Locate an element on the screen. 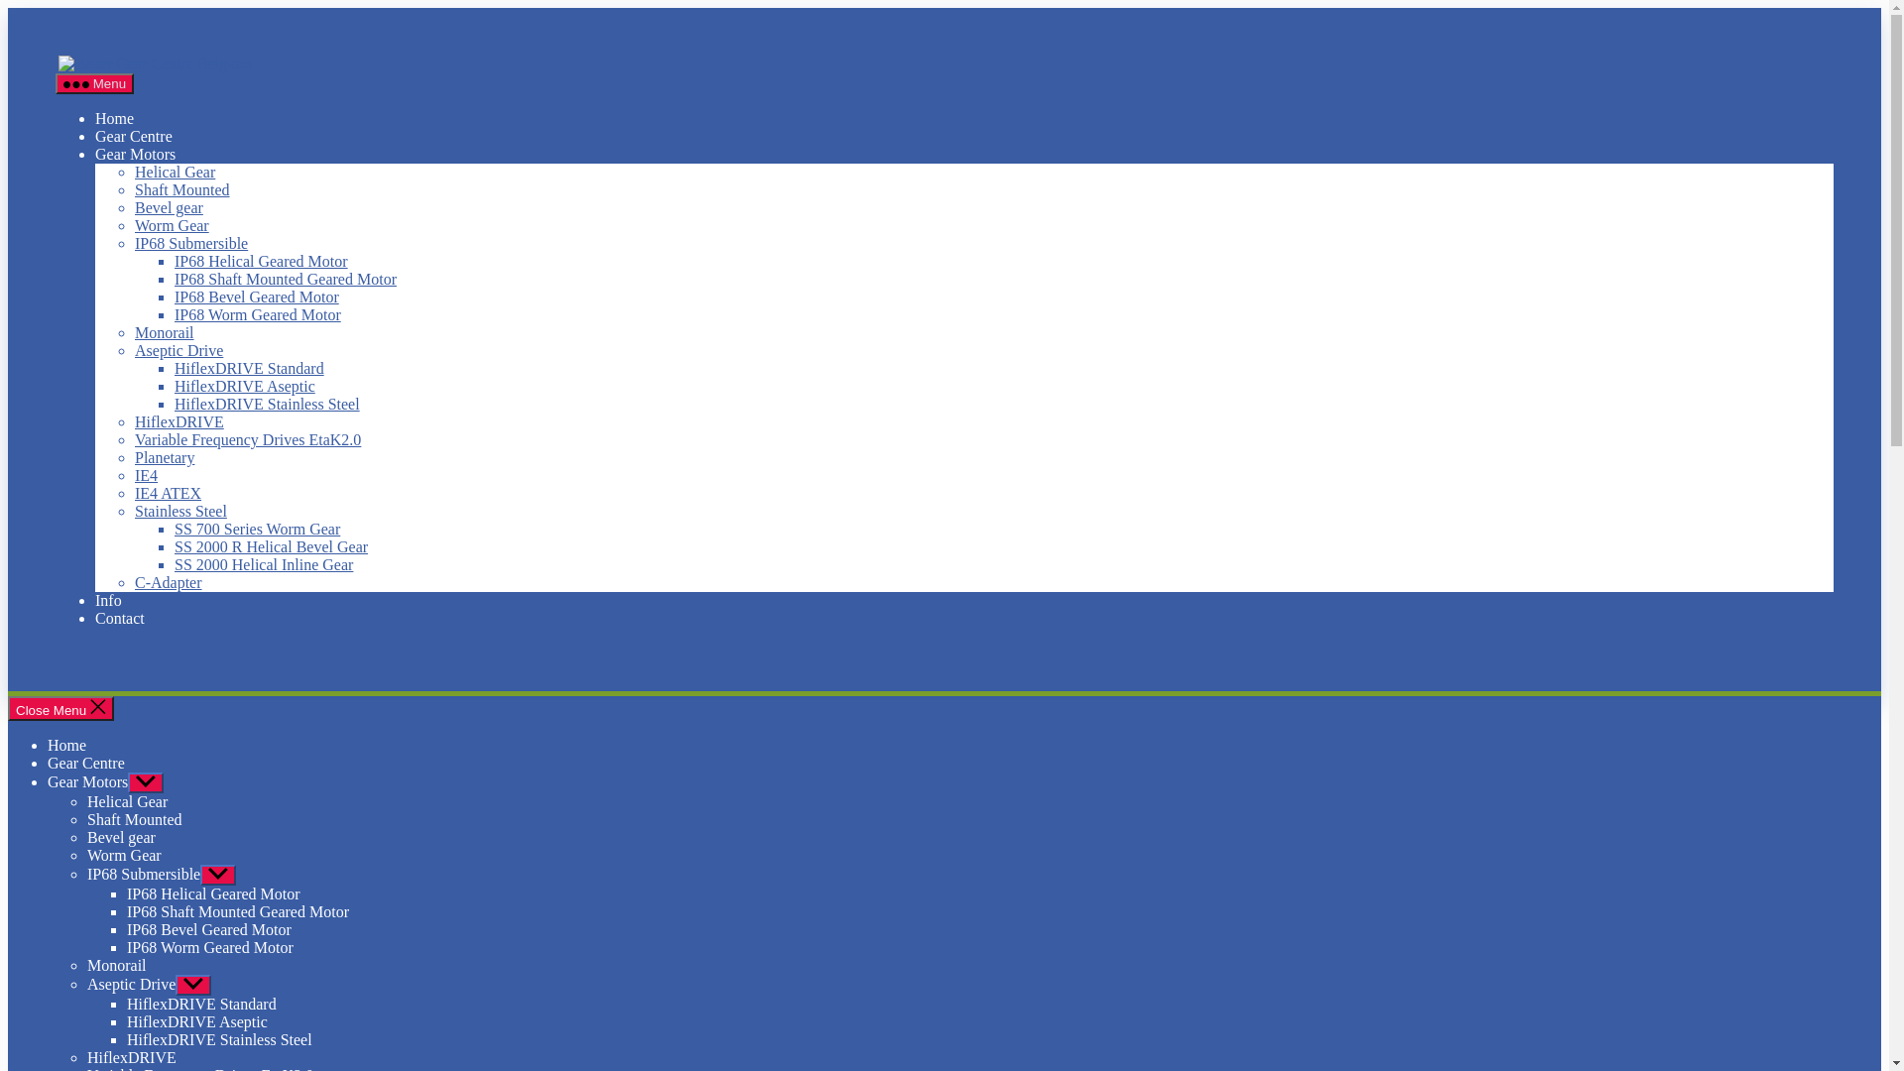 The height and width of the screenshot is (1071, 1904). C-Adapter is located at coordinates (169, 583).